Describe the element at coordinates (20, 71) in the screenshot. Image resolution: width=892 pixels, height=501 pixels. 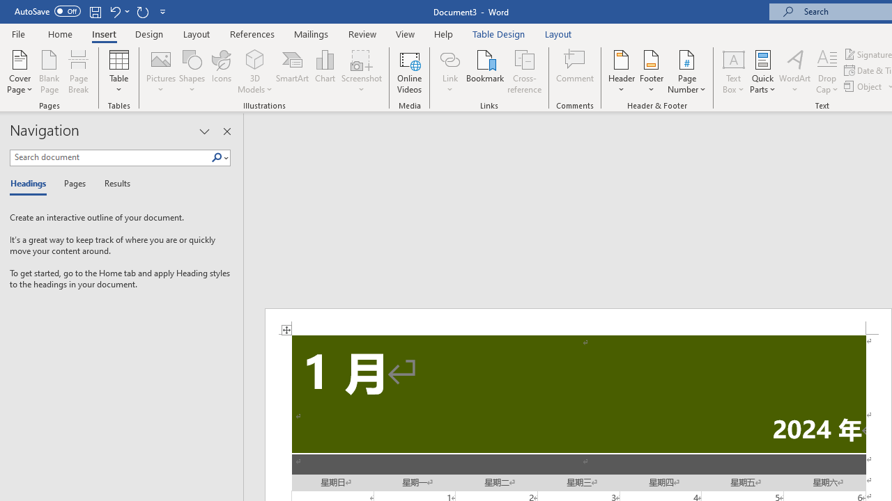
I see `Cover Page` at that location.